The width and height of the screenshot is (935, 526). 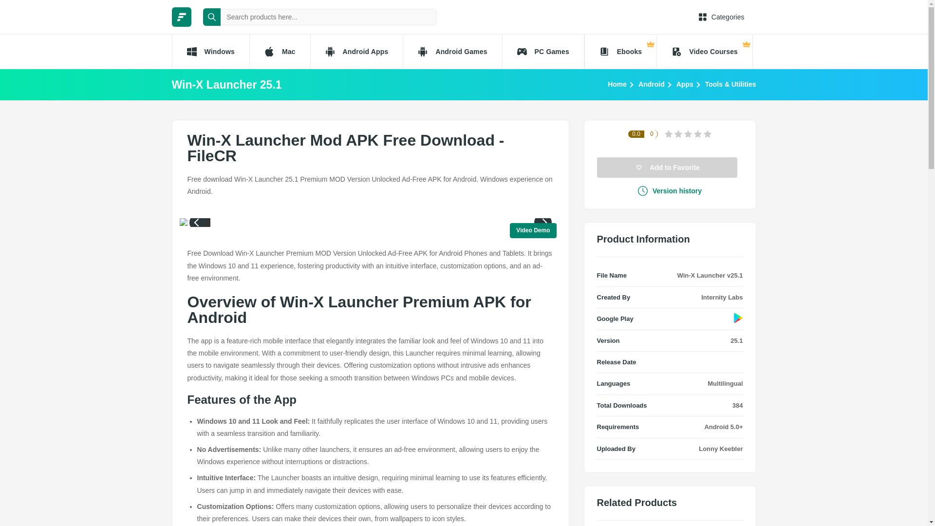 What do you see at coordinates (670, 191) in the screenshot?
I see `Version history` at bounding box center [670, 191].